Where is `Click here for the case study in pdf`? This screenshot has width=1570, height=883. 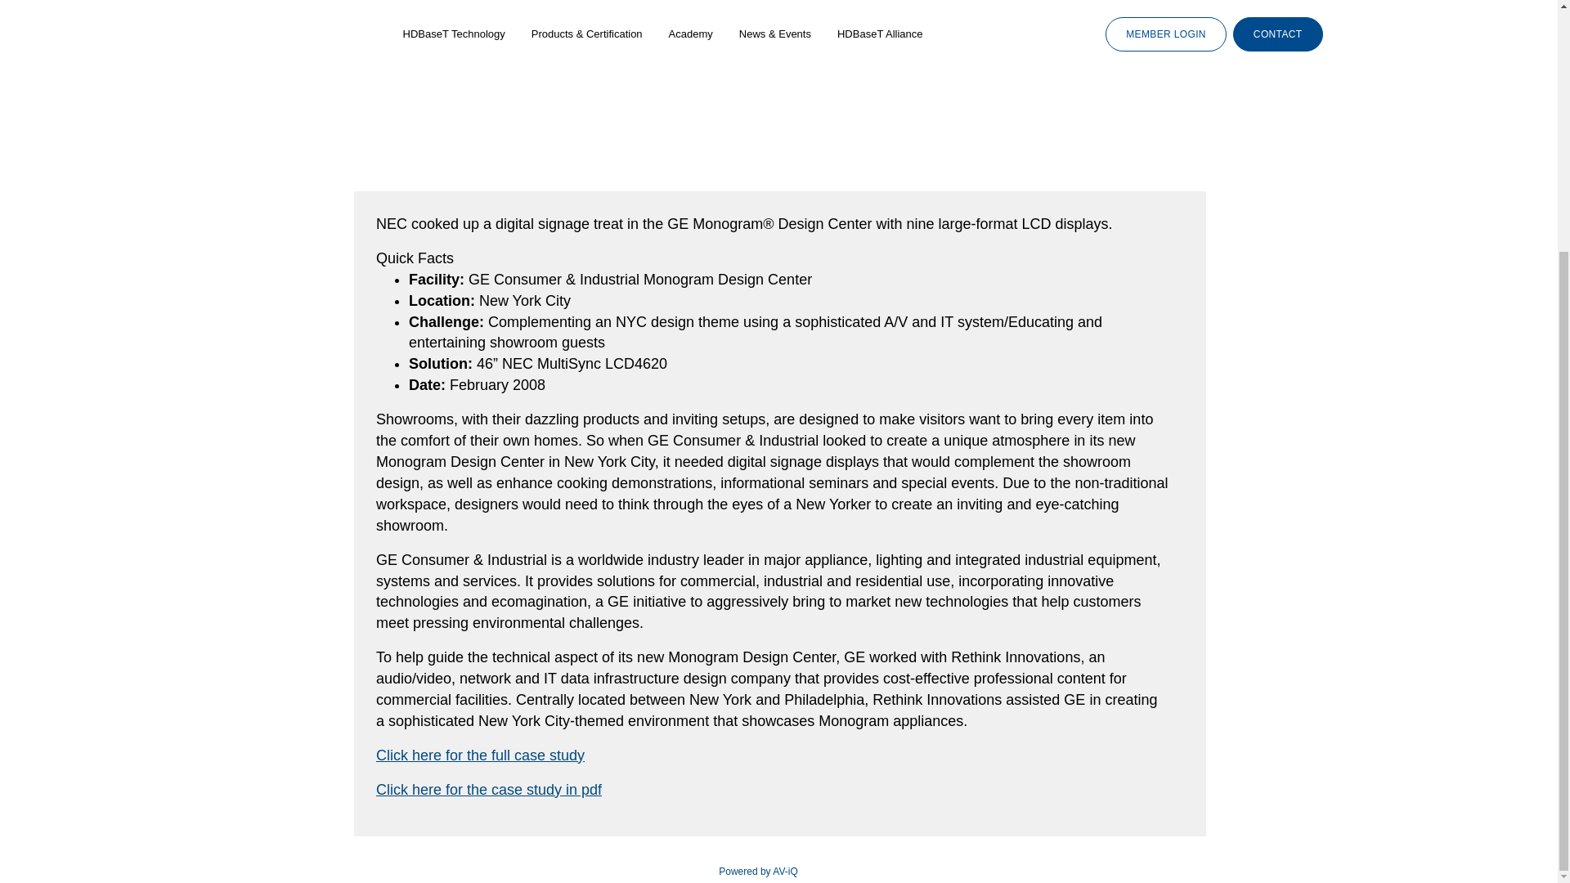 Click here for the case study in pdf is located at coordinates (489, 790).